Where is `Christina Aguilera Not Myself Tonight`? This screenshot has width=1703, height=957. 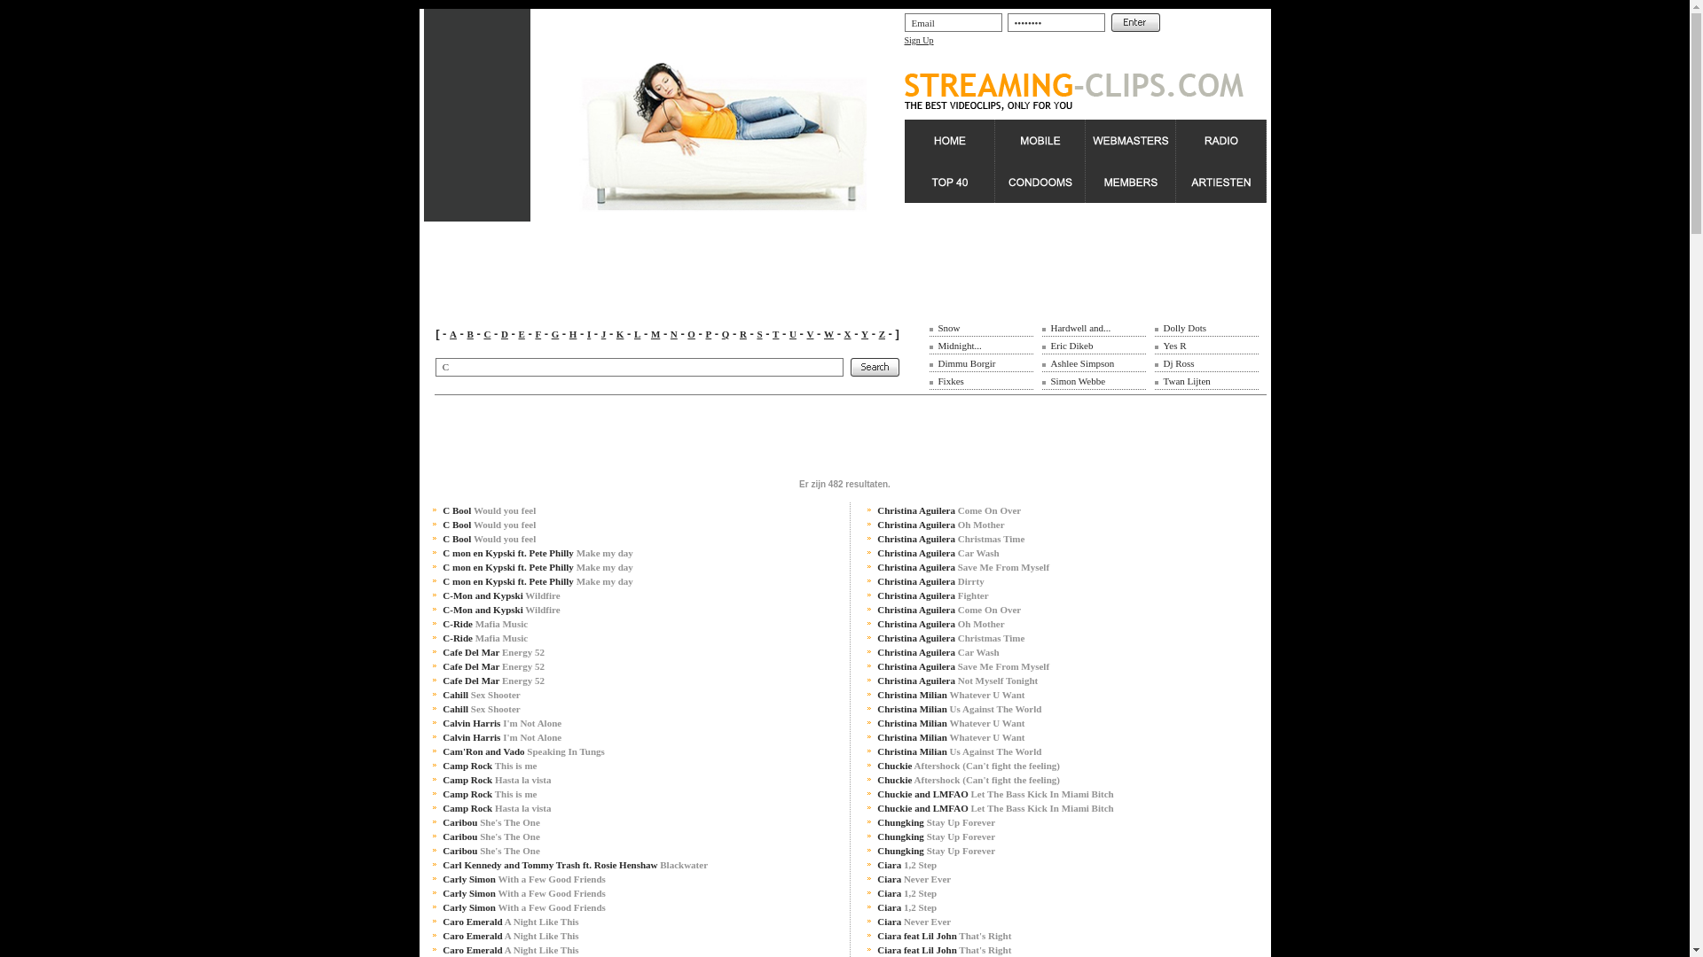
Christina Aguilera Not Myself Tonight is located at coordinates (958, 681).